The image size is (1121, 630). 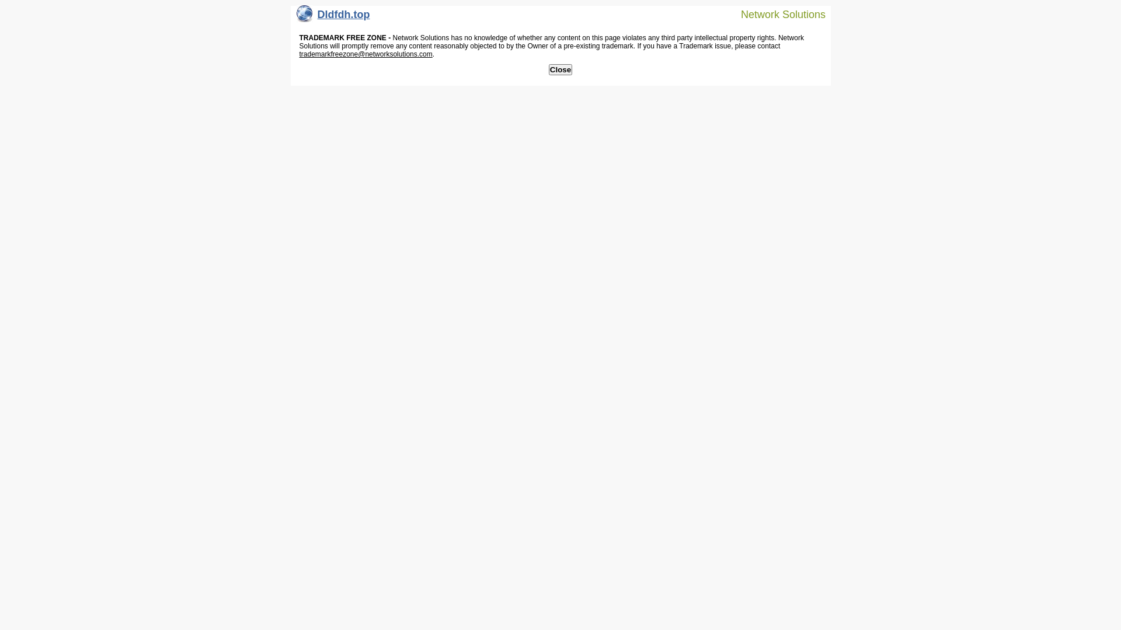 I want to click on Dldfdh.top, so click(x=333, y=17).